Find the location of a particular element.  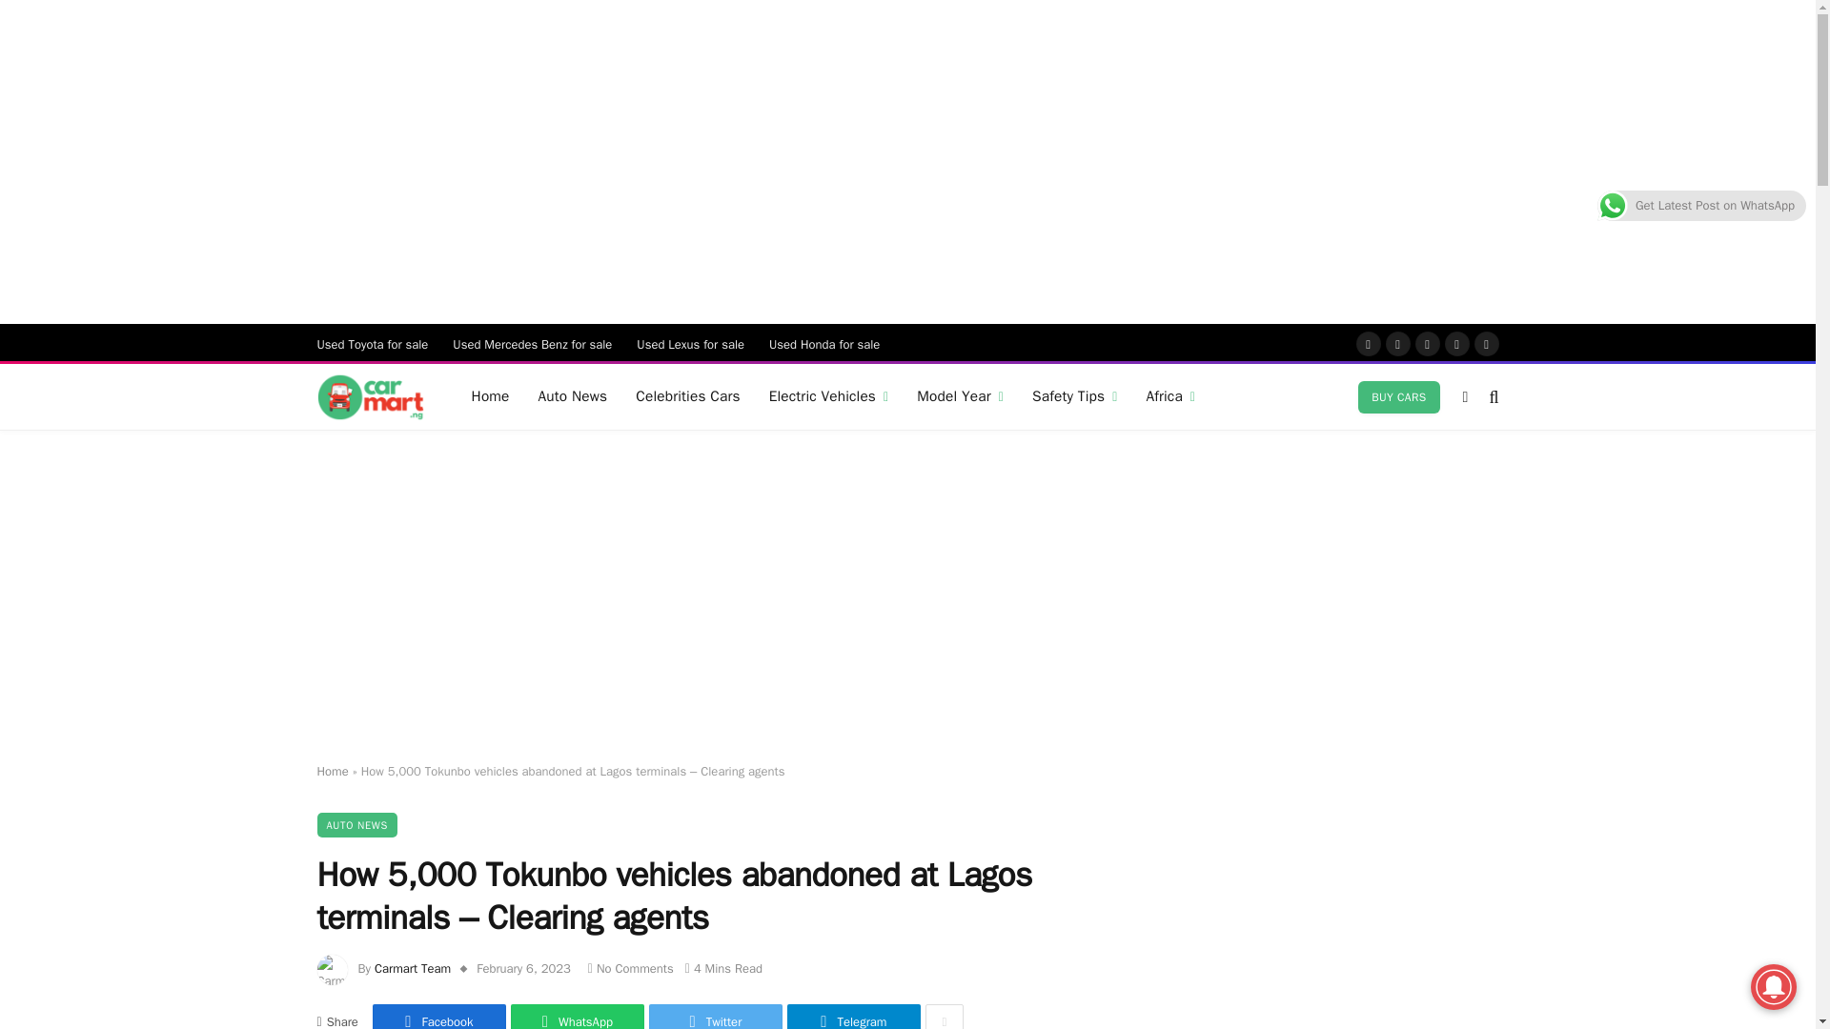

Home is located at coordinates (490, 396).